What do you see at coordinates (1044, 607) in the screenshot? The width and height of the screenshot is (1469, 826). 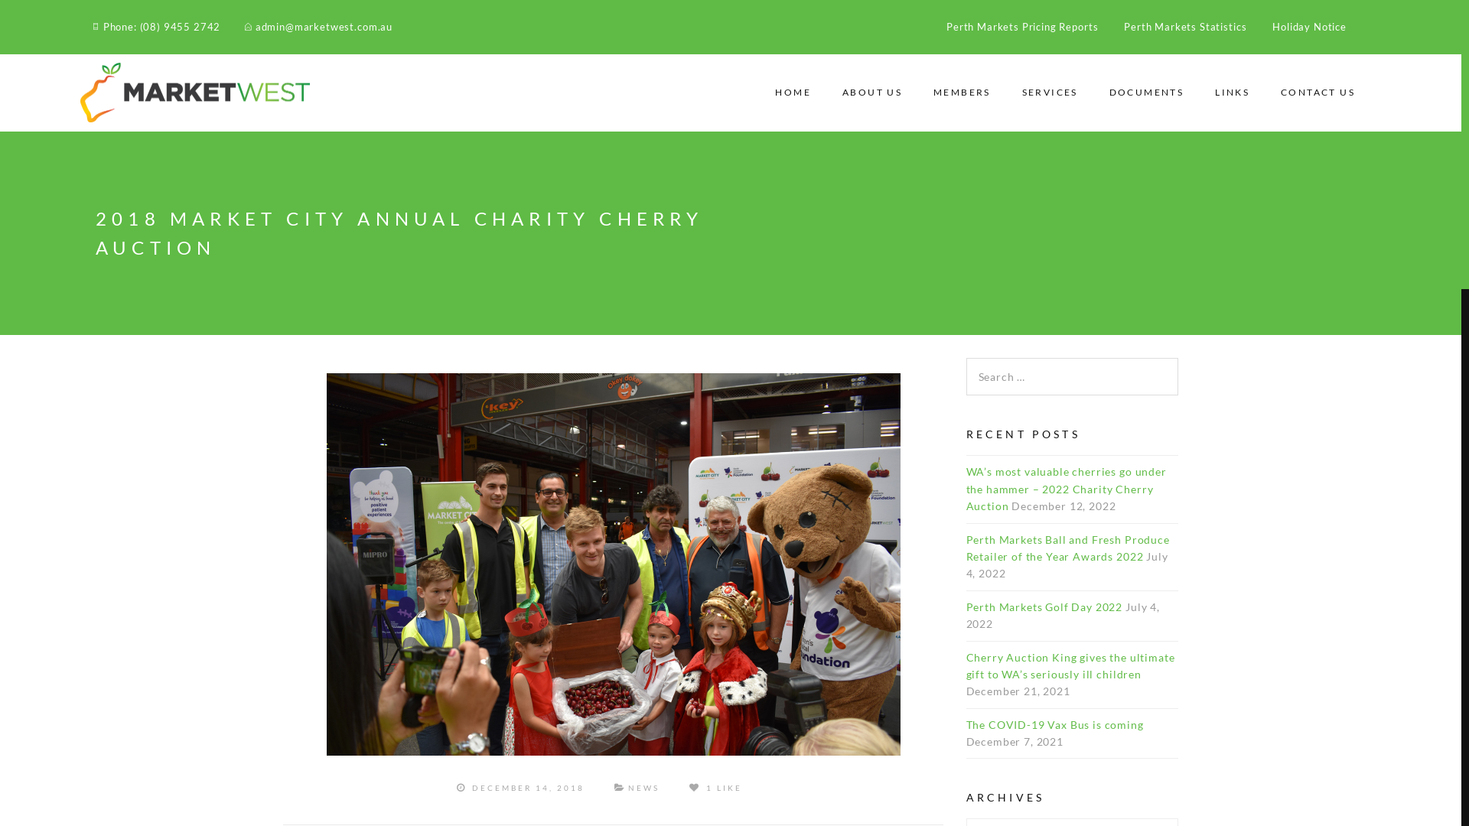 I see `Perth Markets Golf Day 2022` at bounding box center [1044, 607].